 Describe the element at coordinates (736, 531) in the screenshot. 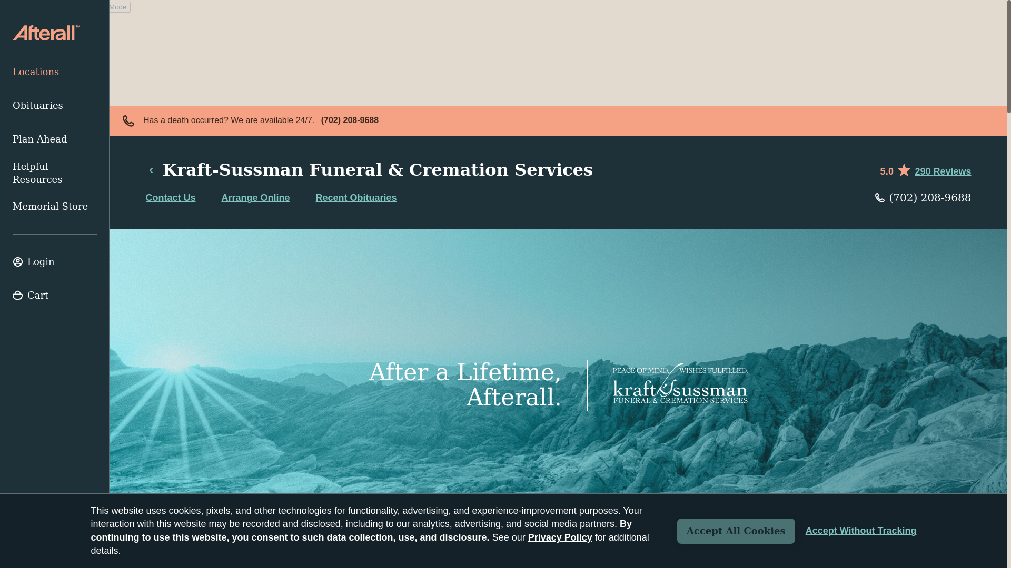

I see `Accept All Cookies` at that location.